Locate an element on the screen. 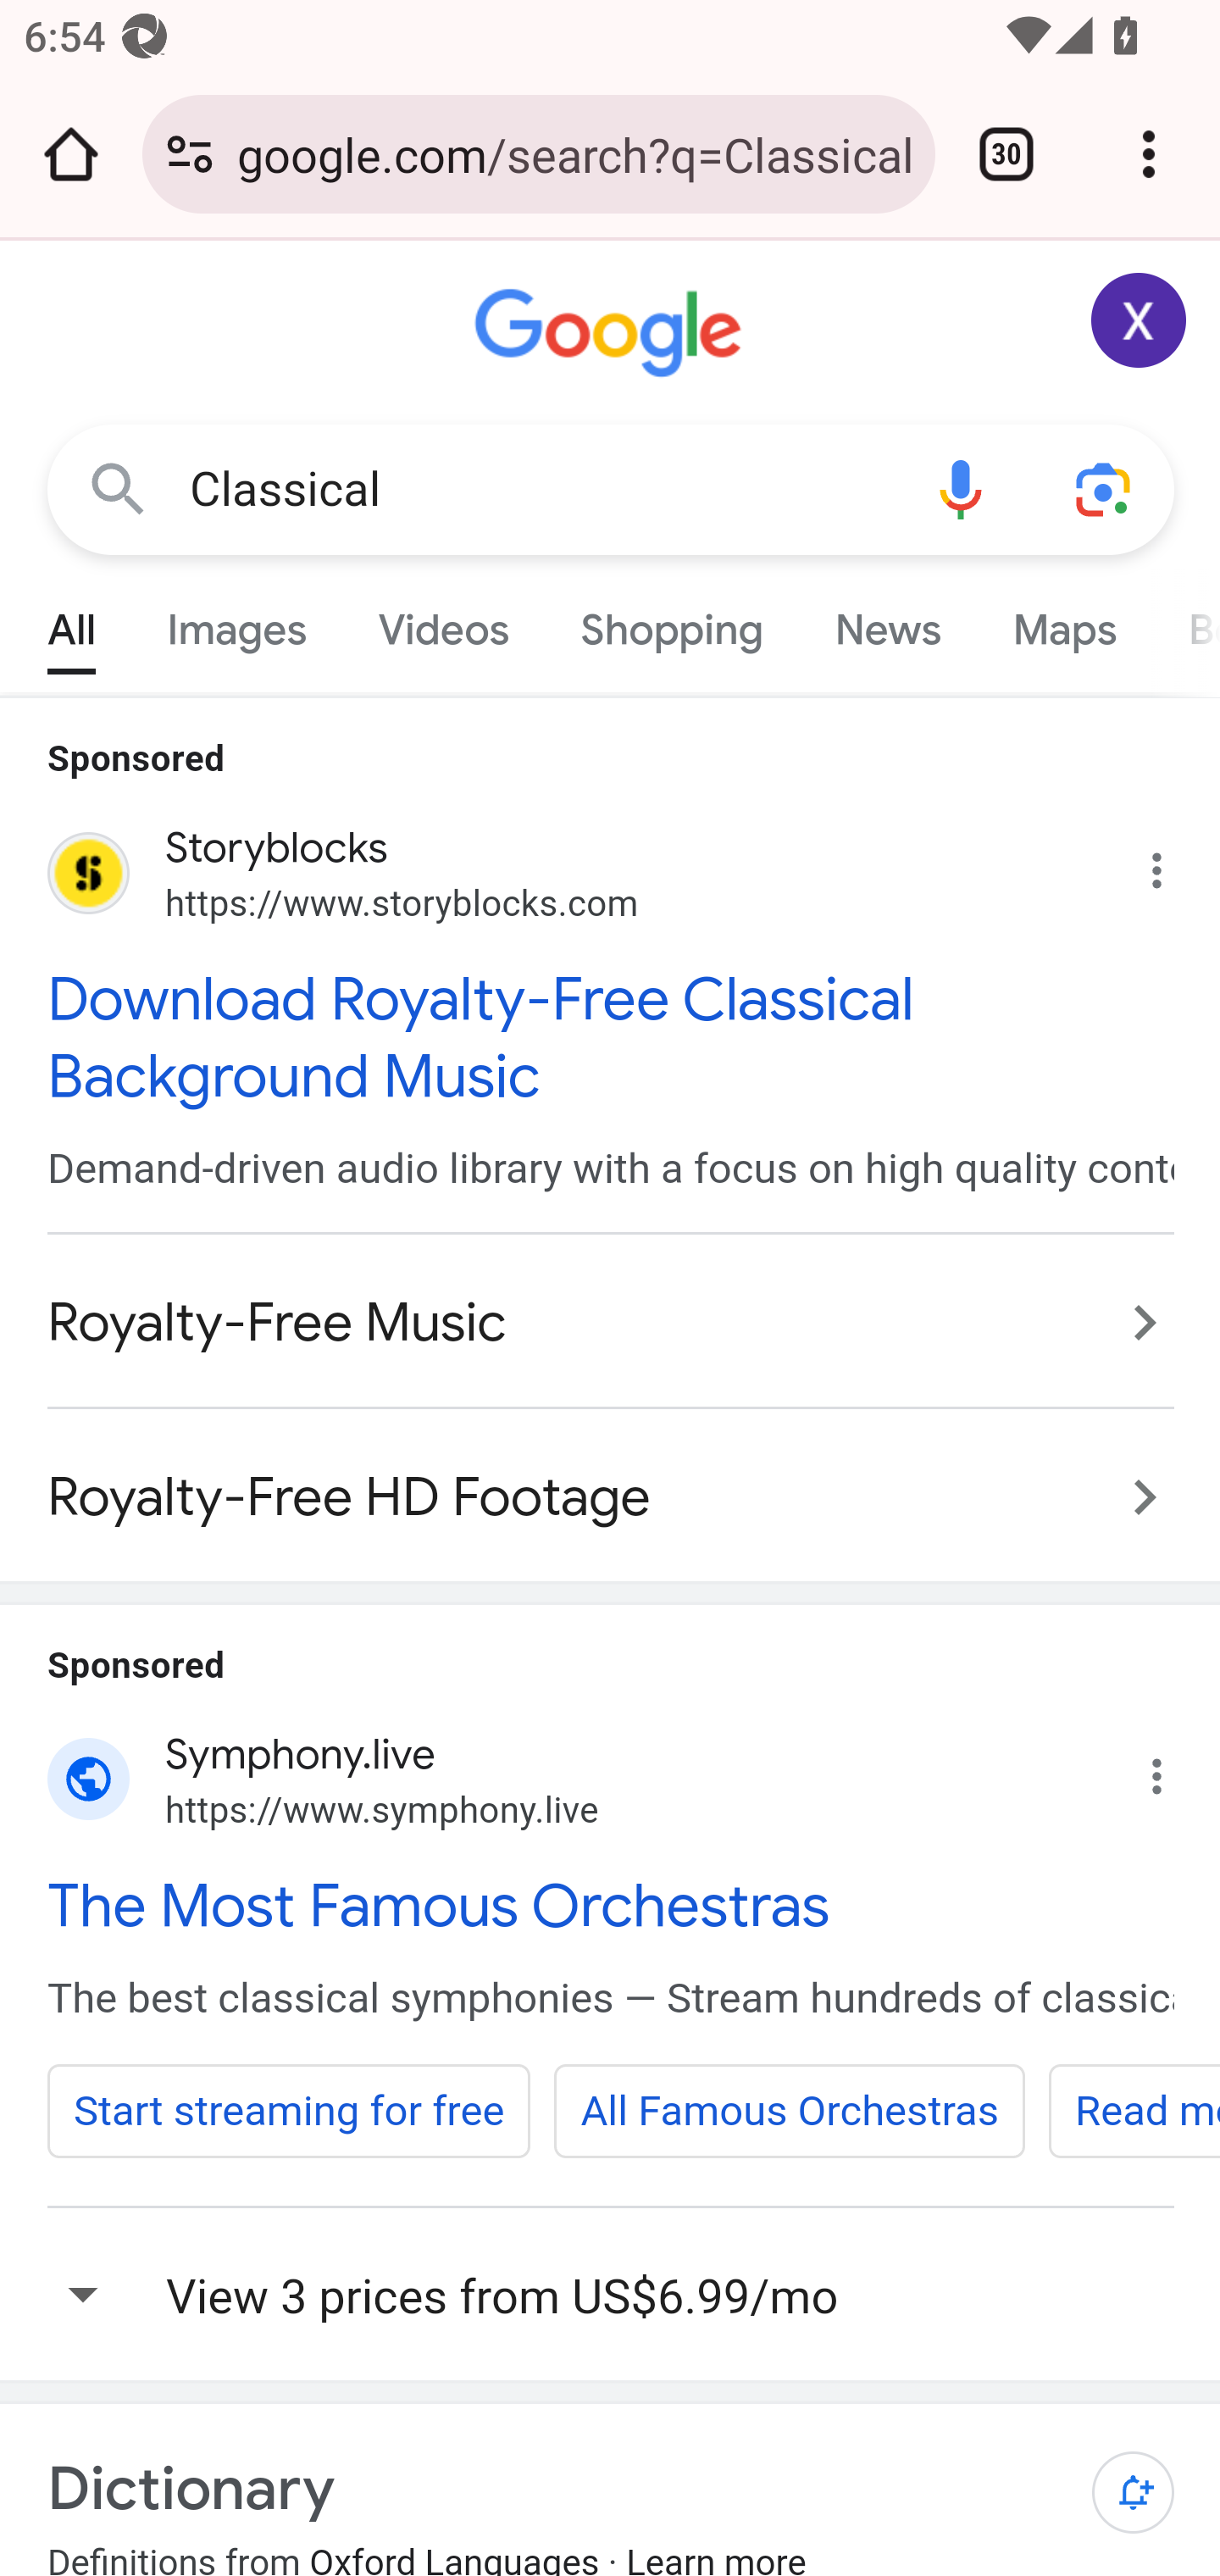 The image size is (1220, 2576). Images is located at coordinates (237, 622).